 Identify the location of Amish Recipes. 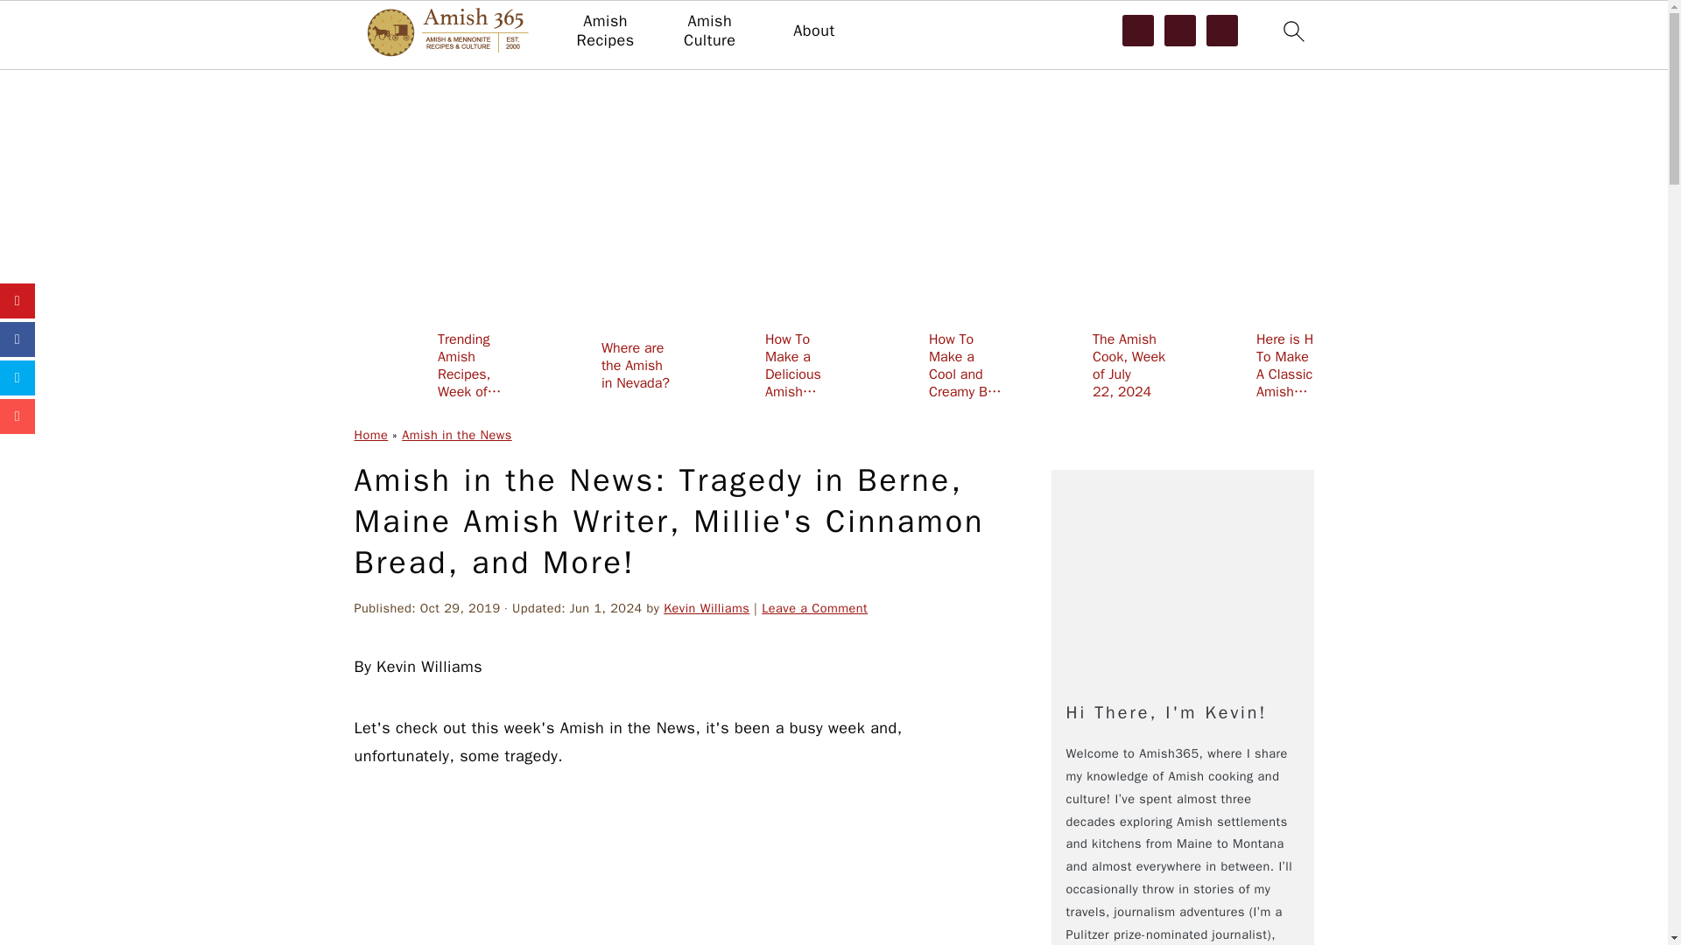
(604, 31).